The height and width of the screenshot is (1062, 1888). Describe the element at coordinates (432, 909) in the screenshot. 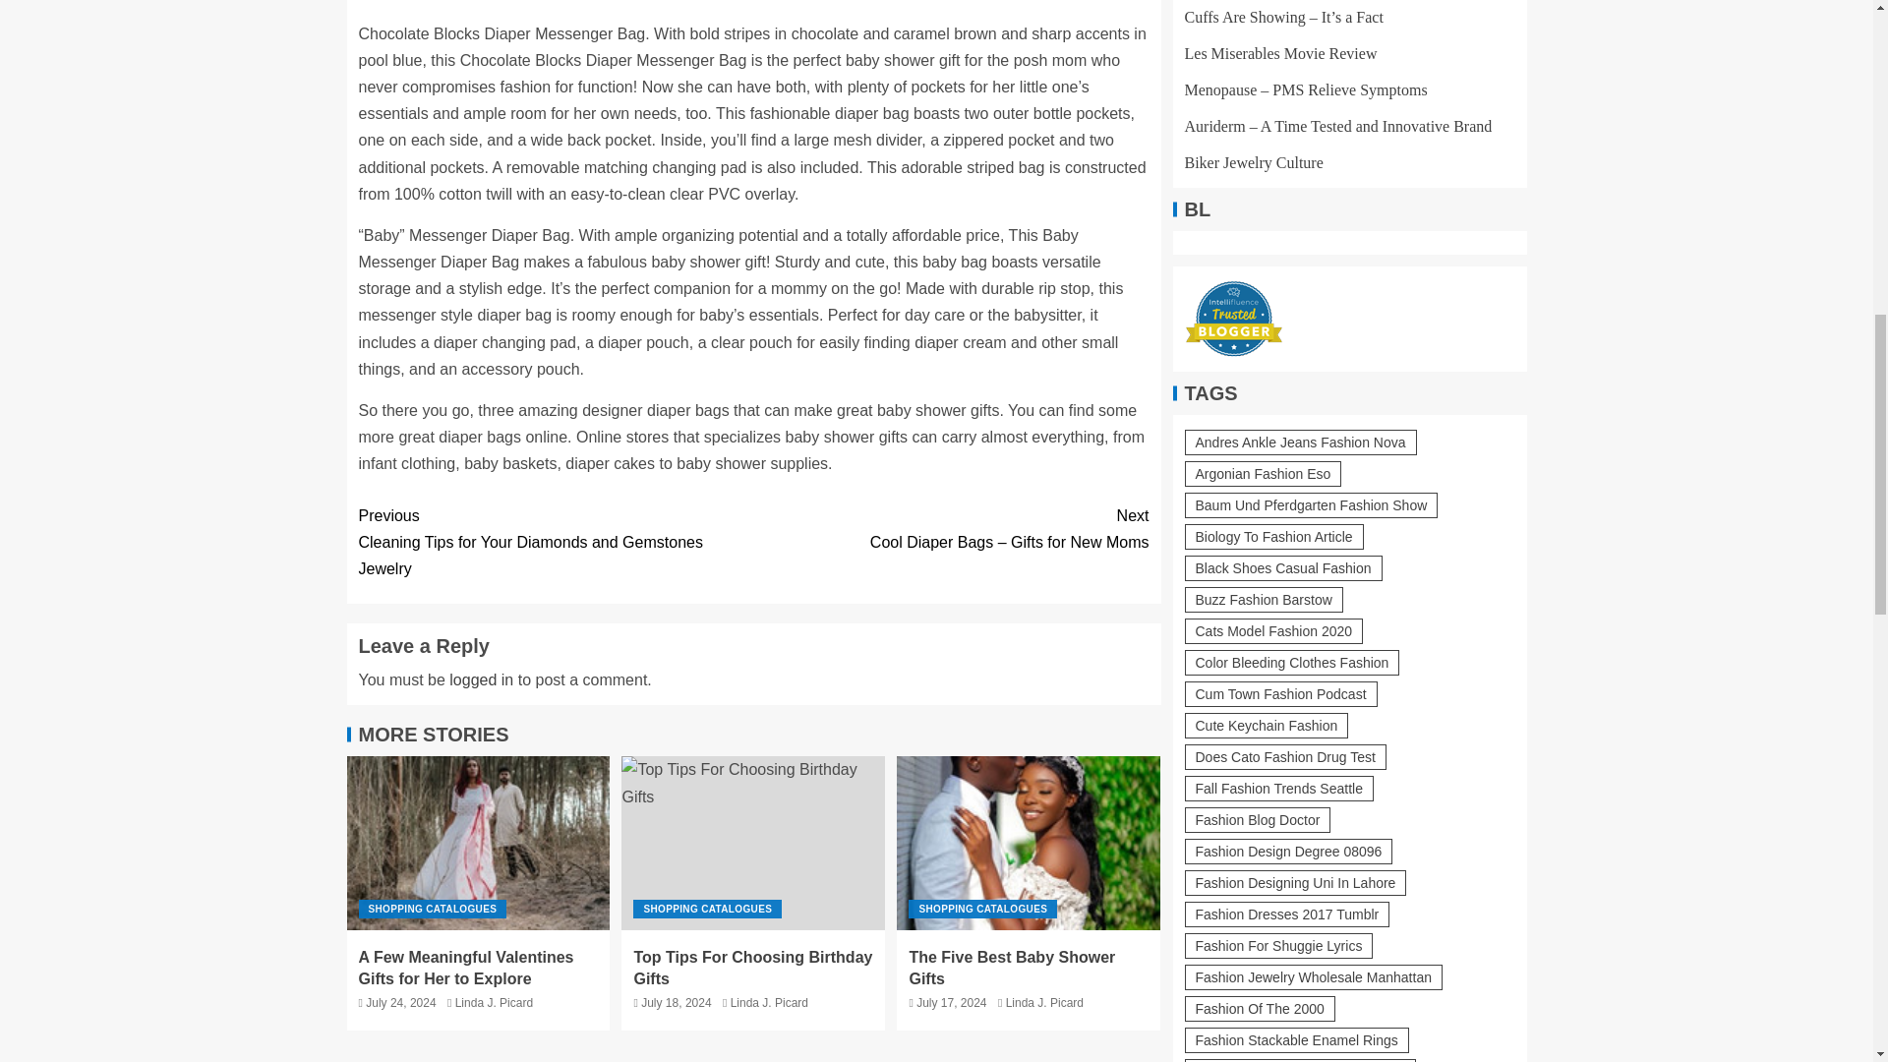

I see `SHOPPING CATALOGUES` at that location.